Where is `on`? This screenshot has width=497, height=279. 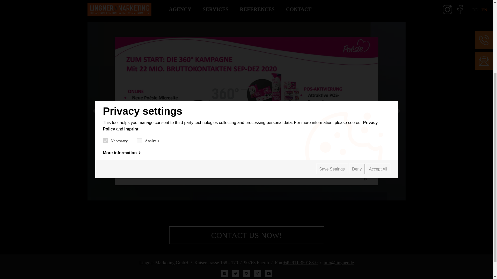 on is located at coordinates (140, 39).